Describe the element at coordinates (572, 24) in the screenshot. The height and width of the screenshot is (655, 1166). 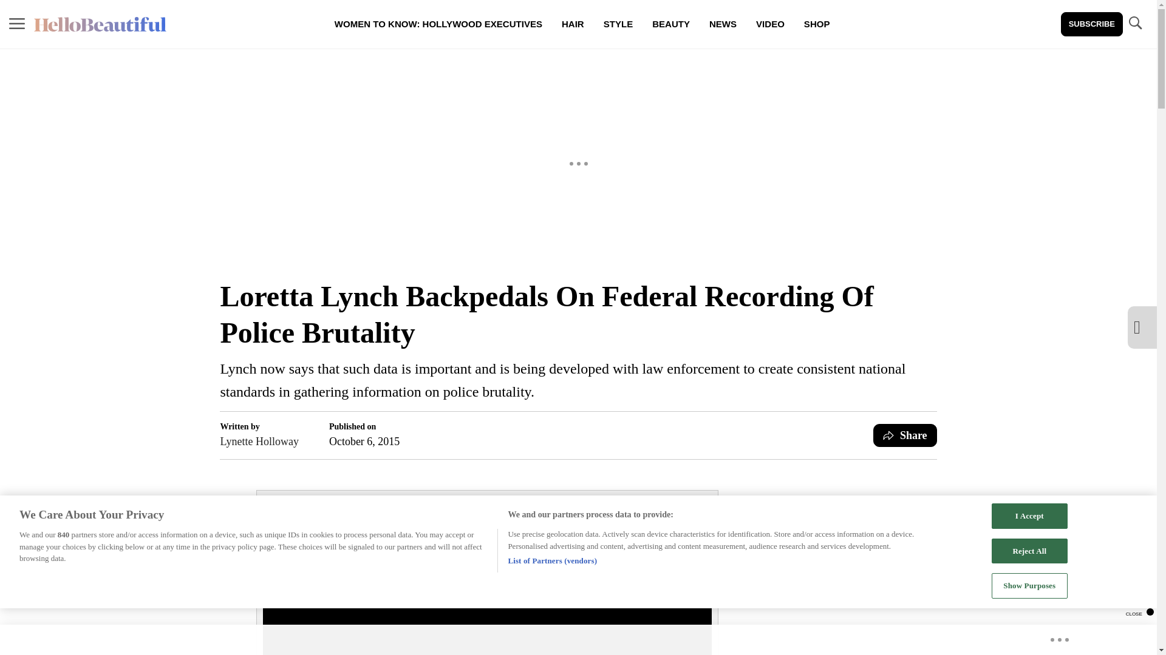
I see `HAIR` at that location.